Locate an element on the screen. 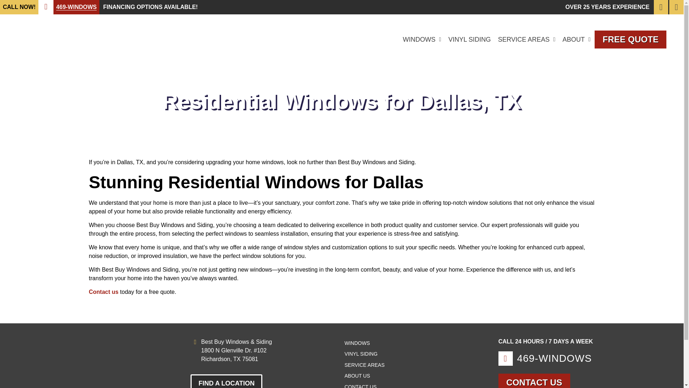 The image size is (689, 388). WINDOWS is located at coordinates (421, 40).